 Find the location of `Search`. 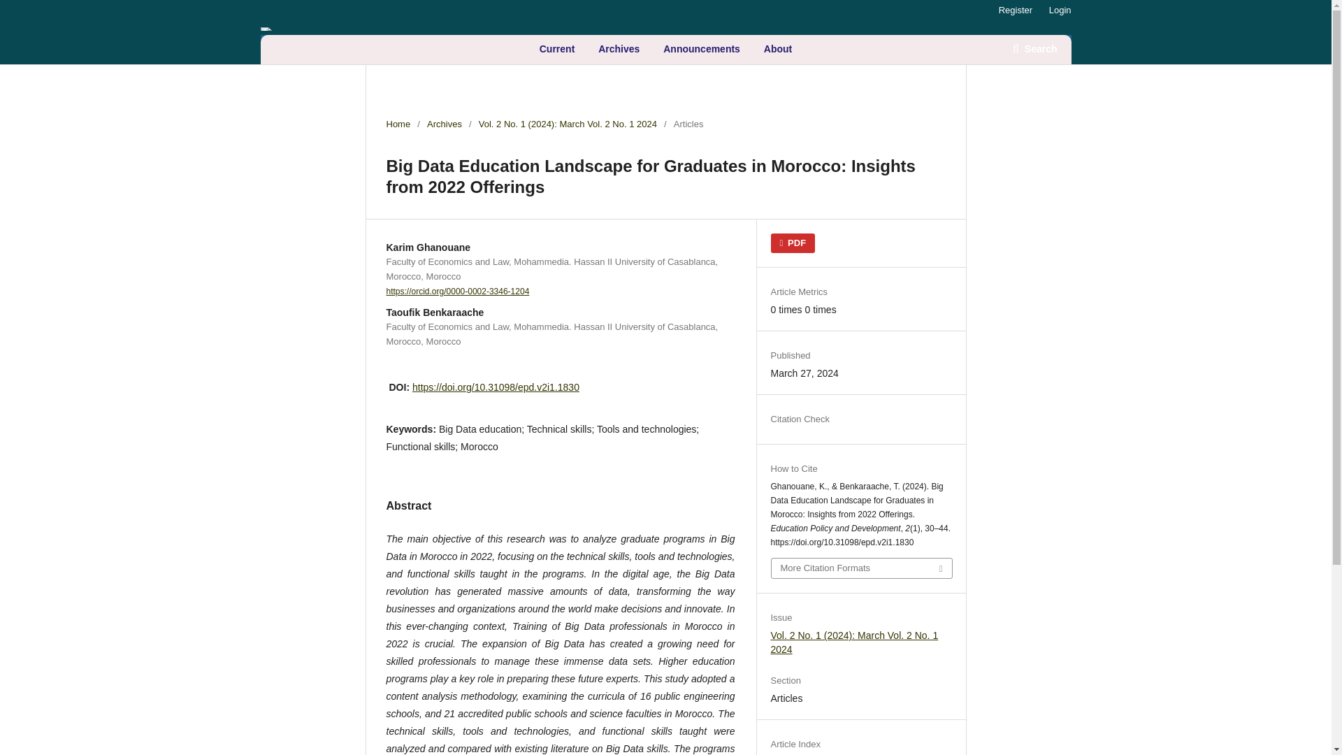

Search is located at coordinates (1034, 48).